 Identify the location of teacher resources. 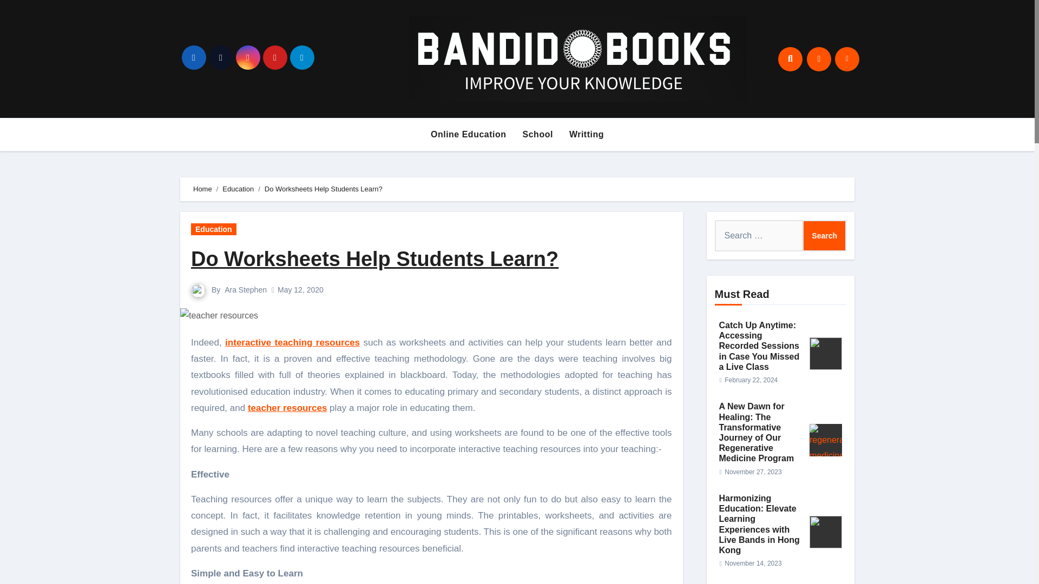
(287, 408).